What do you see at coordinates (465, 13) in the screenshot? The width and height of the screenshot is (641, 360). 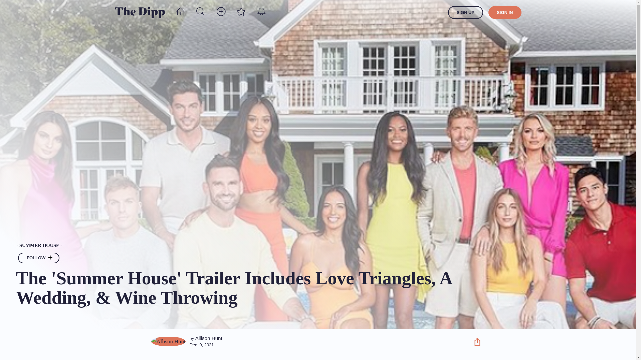 I see `SIGN UP` at bounding box center [465, 13].